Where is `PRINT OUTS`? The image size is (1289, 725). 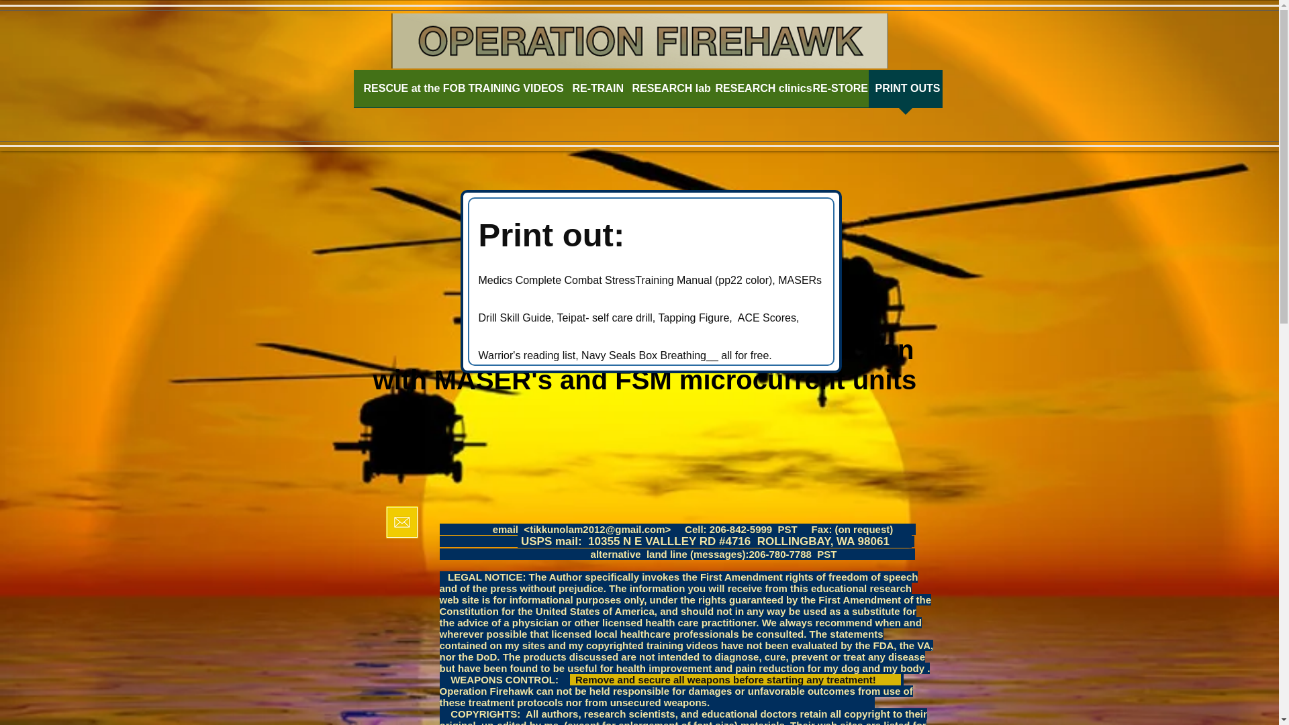 PRINT OUTS is located at coordinates (905, 93).